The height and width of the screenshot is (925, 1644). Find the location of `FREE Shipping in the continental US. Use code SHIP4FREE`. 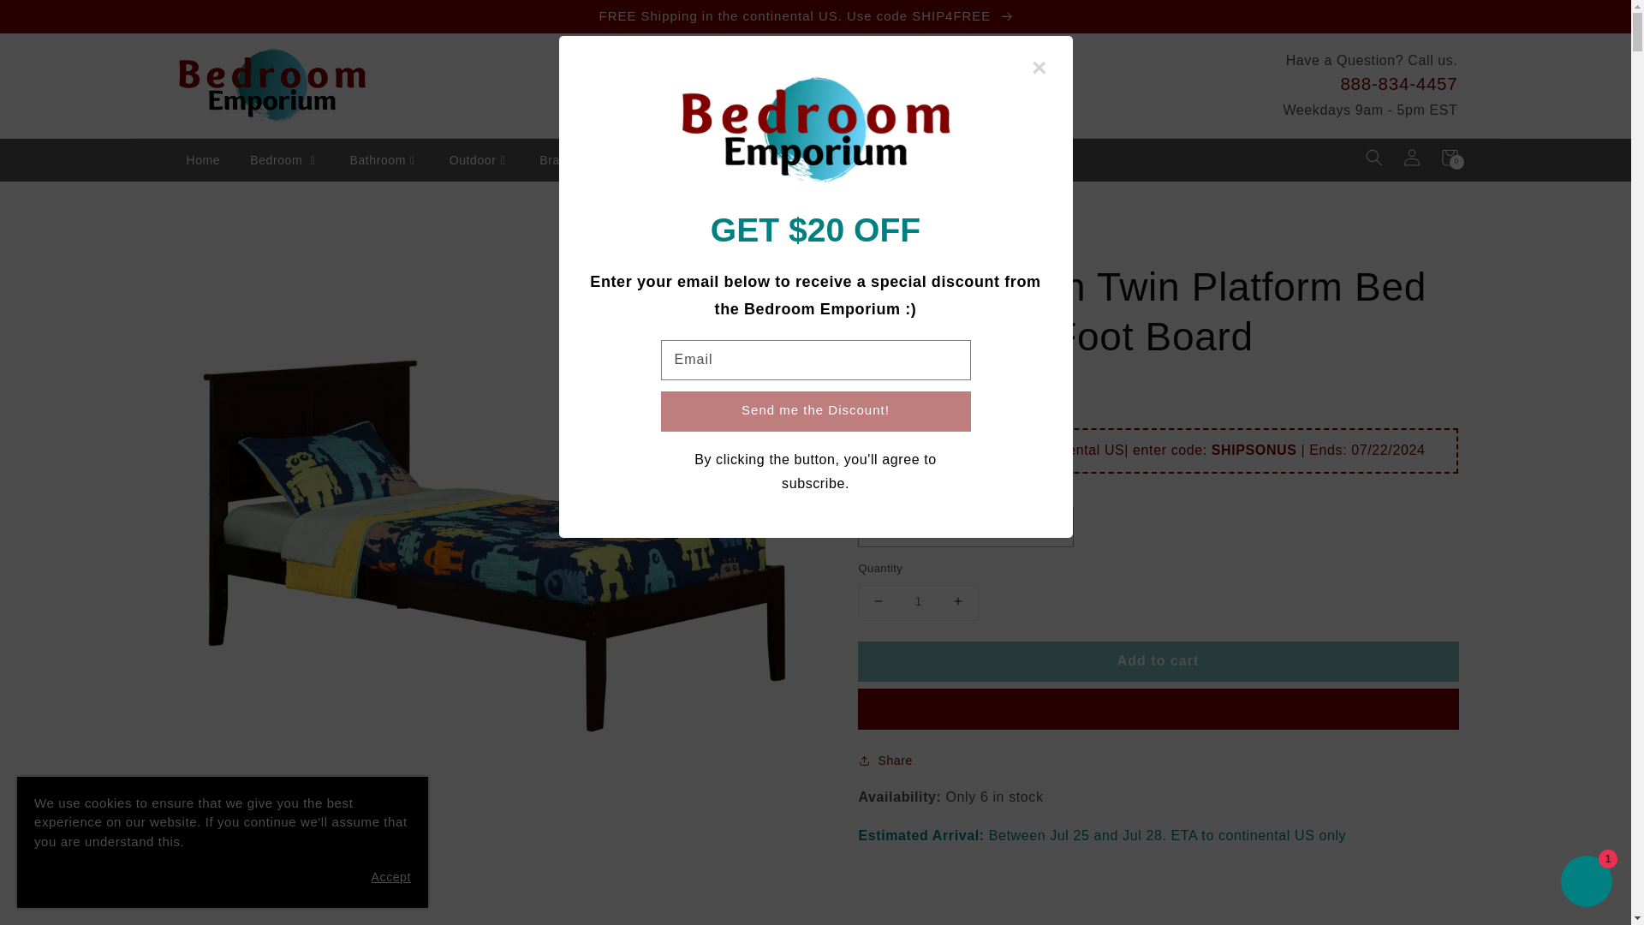

FREE Shipping in the continental US. Use code SHIP4FREE is located at coordinates (814, 16).